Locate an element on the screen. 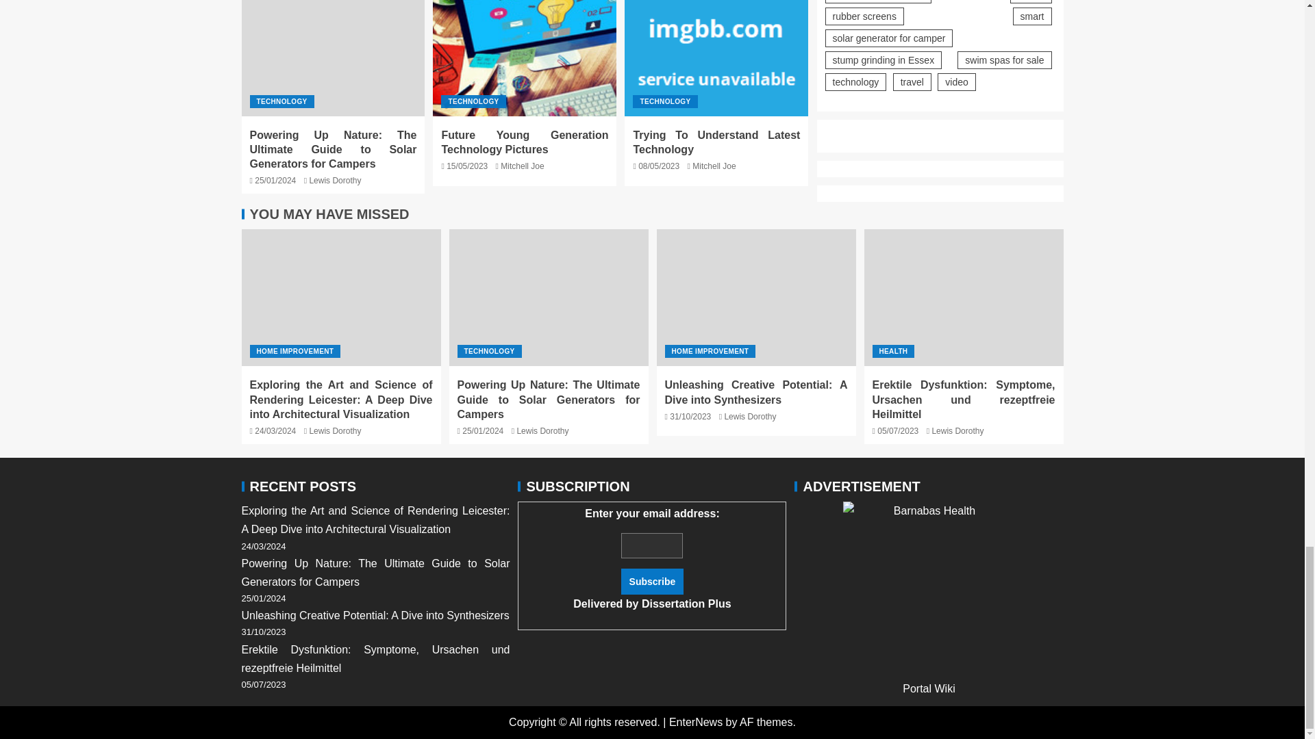 This screenshot has width=1315, height=739. Subscribe is located at coordinates (652, 582).